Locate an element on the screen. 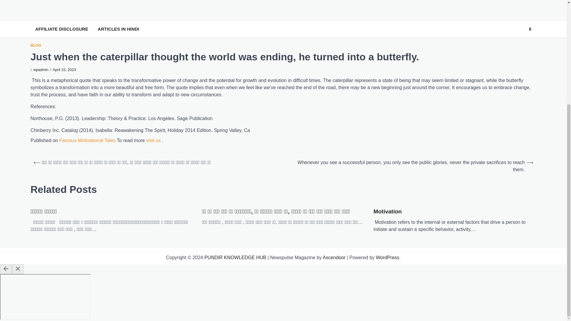 The image size is (571, 321). Search is located at coordinates (530, 29).